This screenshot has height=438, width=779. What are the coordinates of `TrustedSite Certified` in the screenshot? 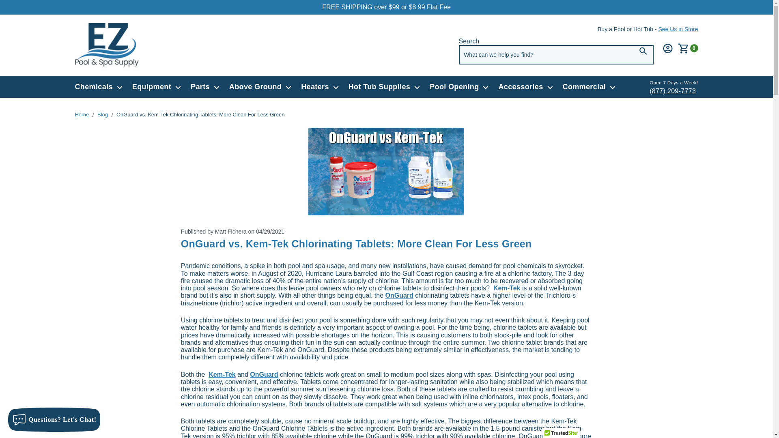 It's located at (561, 433).